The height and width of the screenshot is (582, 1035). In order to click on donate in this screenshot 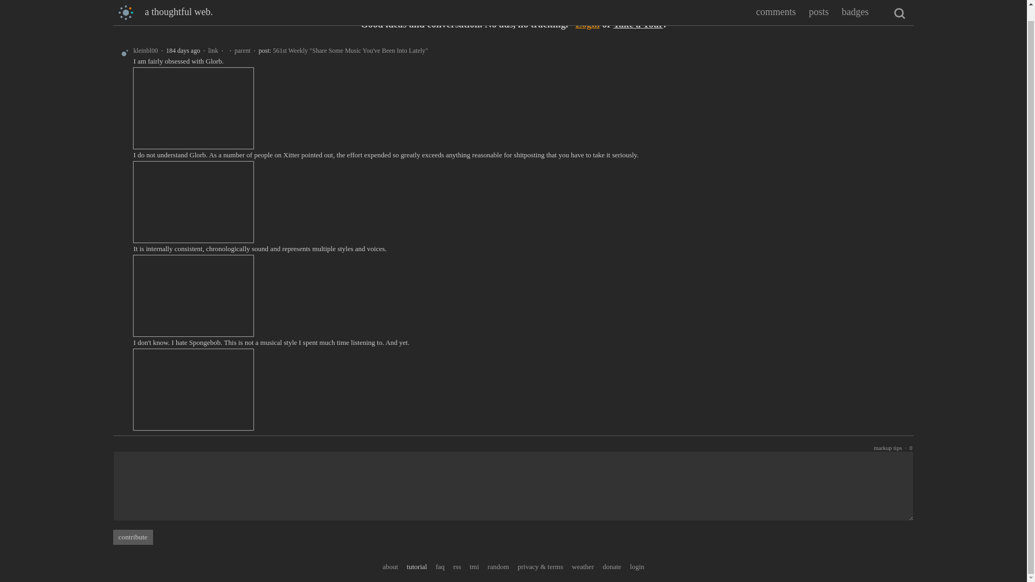, I will do `click(612, 566)`.